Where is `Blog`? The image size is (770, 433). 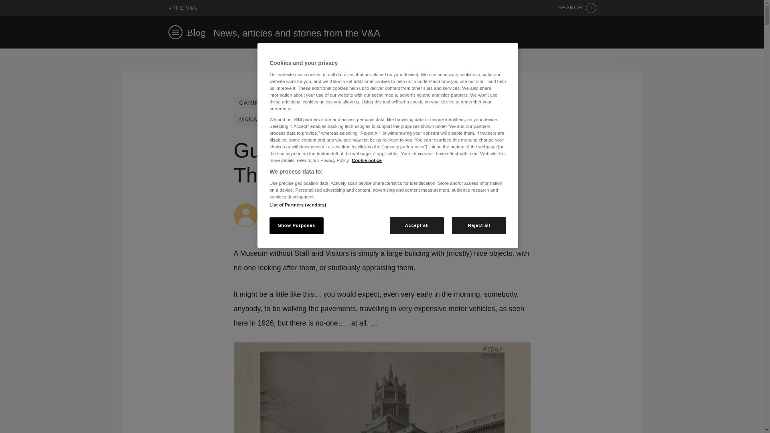 Blog is located at coordinates (196, 32).